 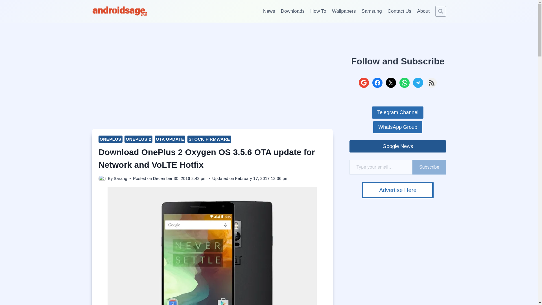 What do you see at coordinates (110, 139) in the screenshot?
I see `ONEPLUS` at bounding box center [110, 139].